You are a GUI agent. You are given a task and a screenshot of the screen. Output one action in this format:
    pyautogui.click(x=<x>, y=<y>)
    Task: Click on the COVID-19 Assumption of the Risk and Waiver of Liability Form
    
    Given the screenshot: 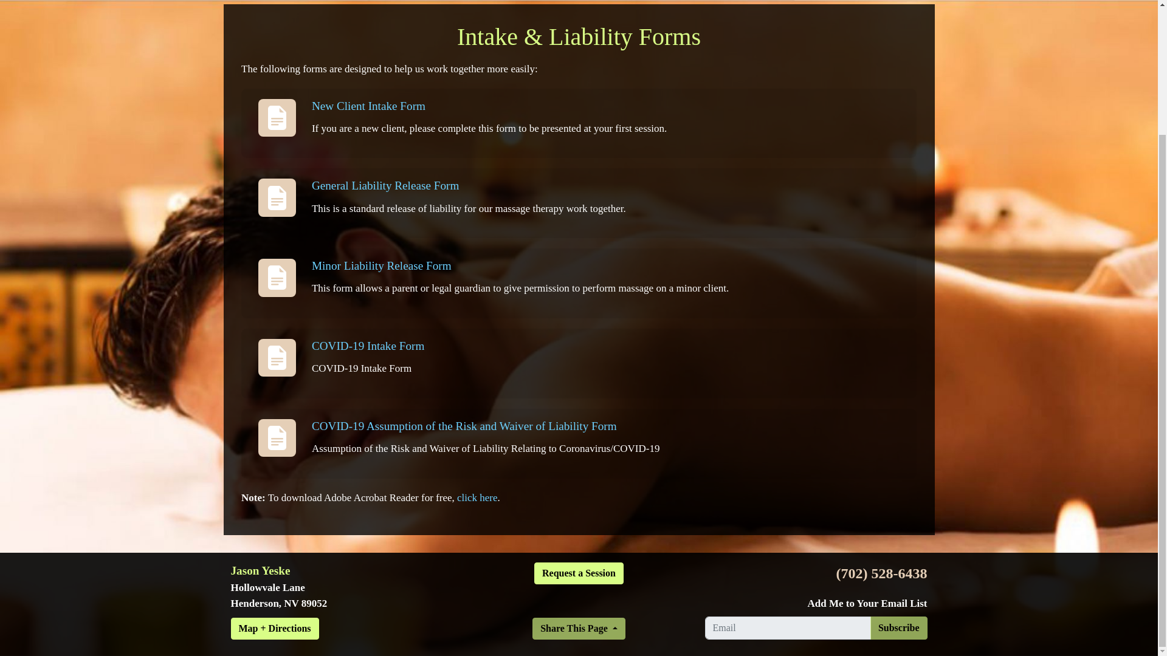 What is the action you would take?
    pyautogui.click(x=464, y=426)
    